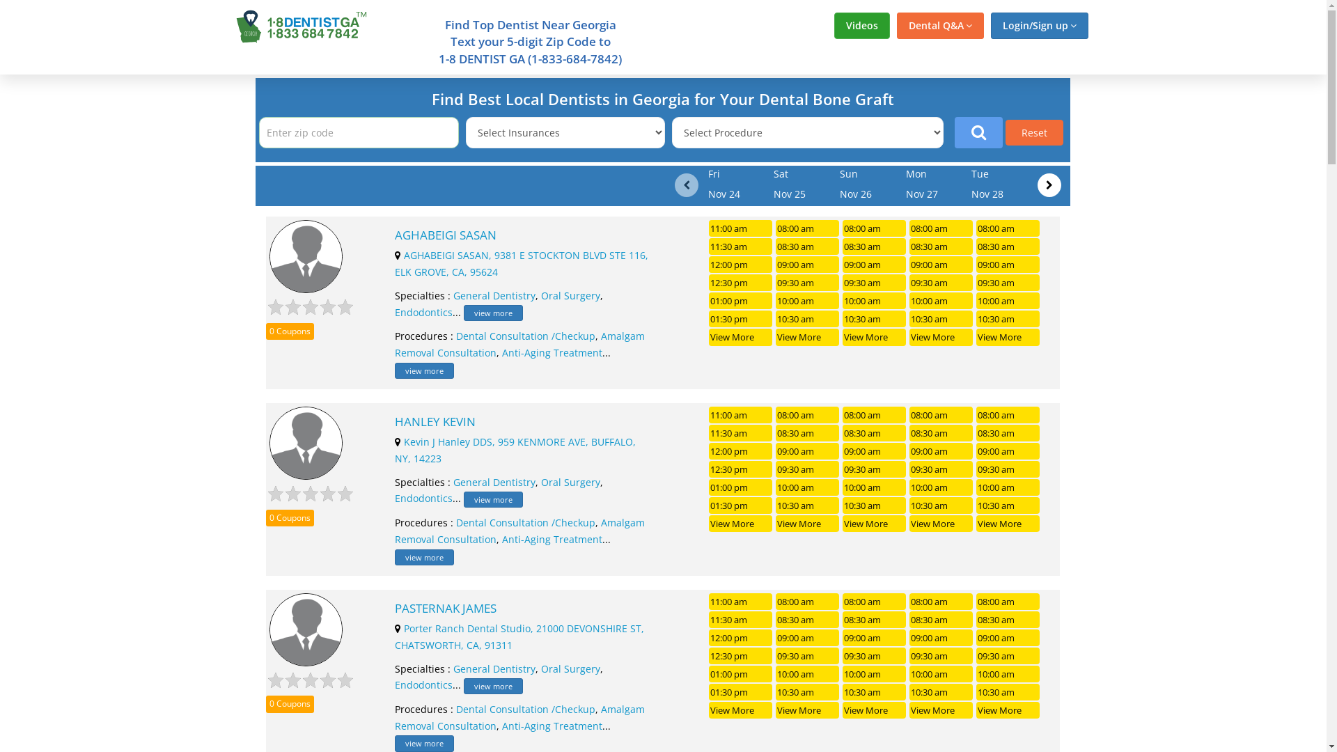 The width and height of the screenshot is (1337, 752). What do you see at coordinates (1008, 620) in the screenshot?
I see `08:30 am` at bounding box center [1008, 620].